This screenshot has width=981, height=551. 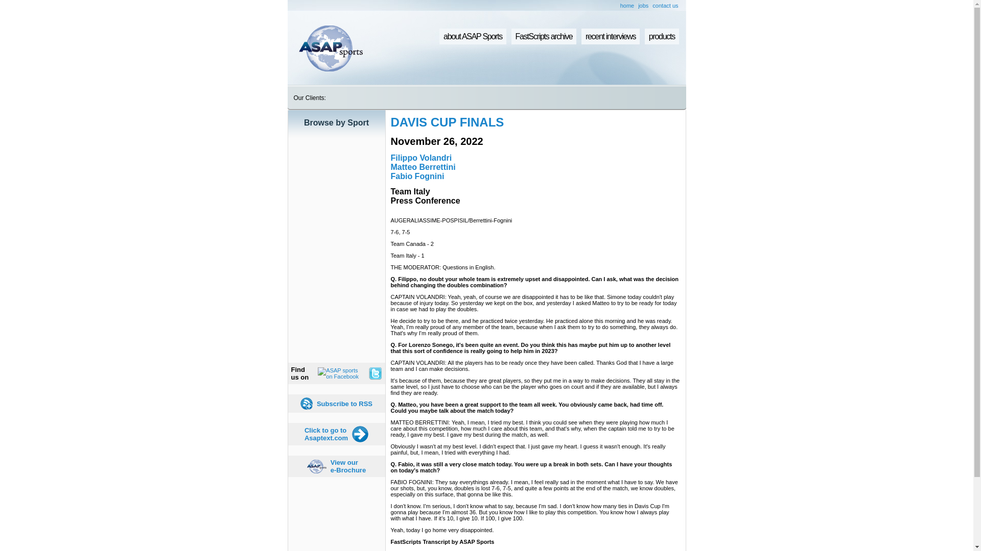 What do you see at coordinates (665, 6) in the screenshot?
I see `contact us` at bounding box center [665, 6].